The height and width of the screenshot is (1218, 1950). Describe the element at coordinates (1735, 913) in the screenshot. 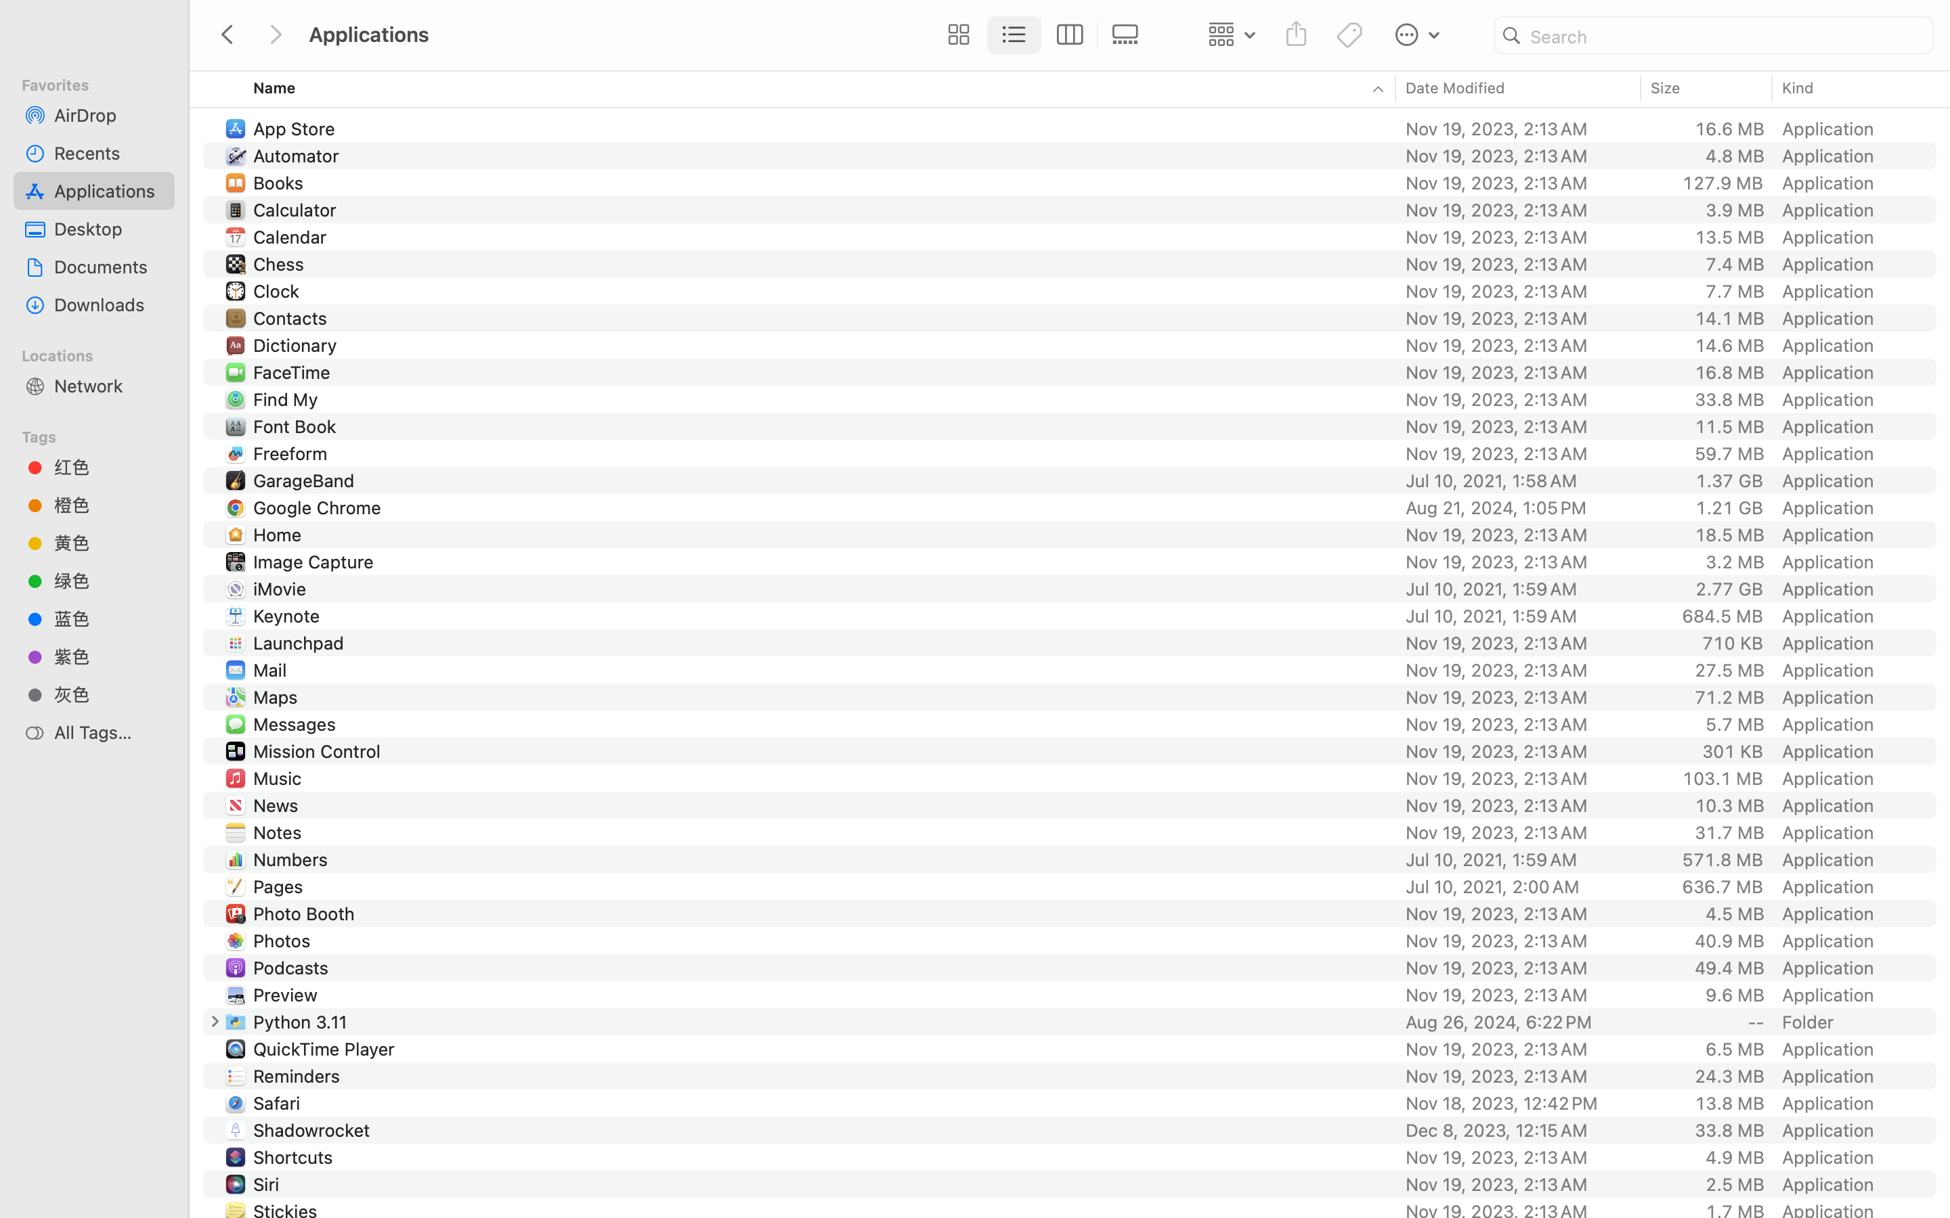

I see `4.5 MB` at that location.